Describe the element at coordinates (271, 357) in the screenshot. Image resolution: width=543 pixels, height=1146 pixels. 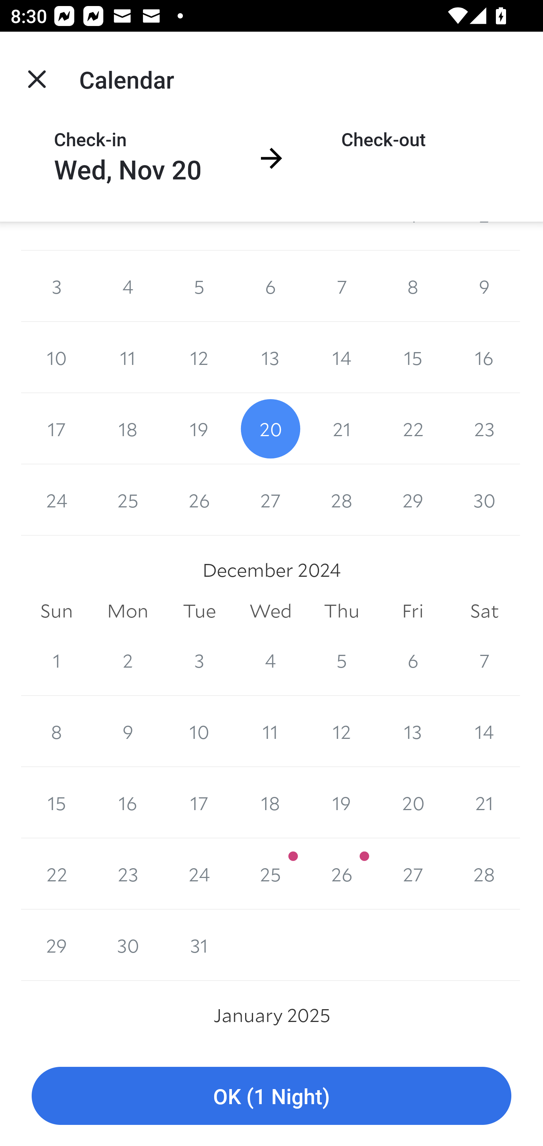
I see `13 13 November 2024` at that location.